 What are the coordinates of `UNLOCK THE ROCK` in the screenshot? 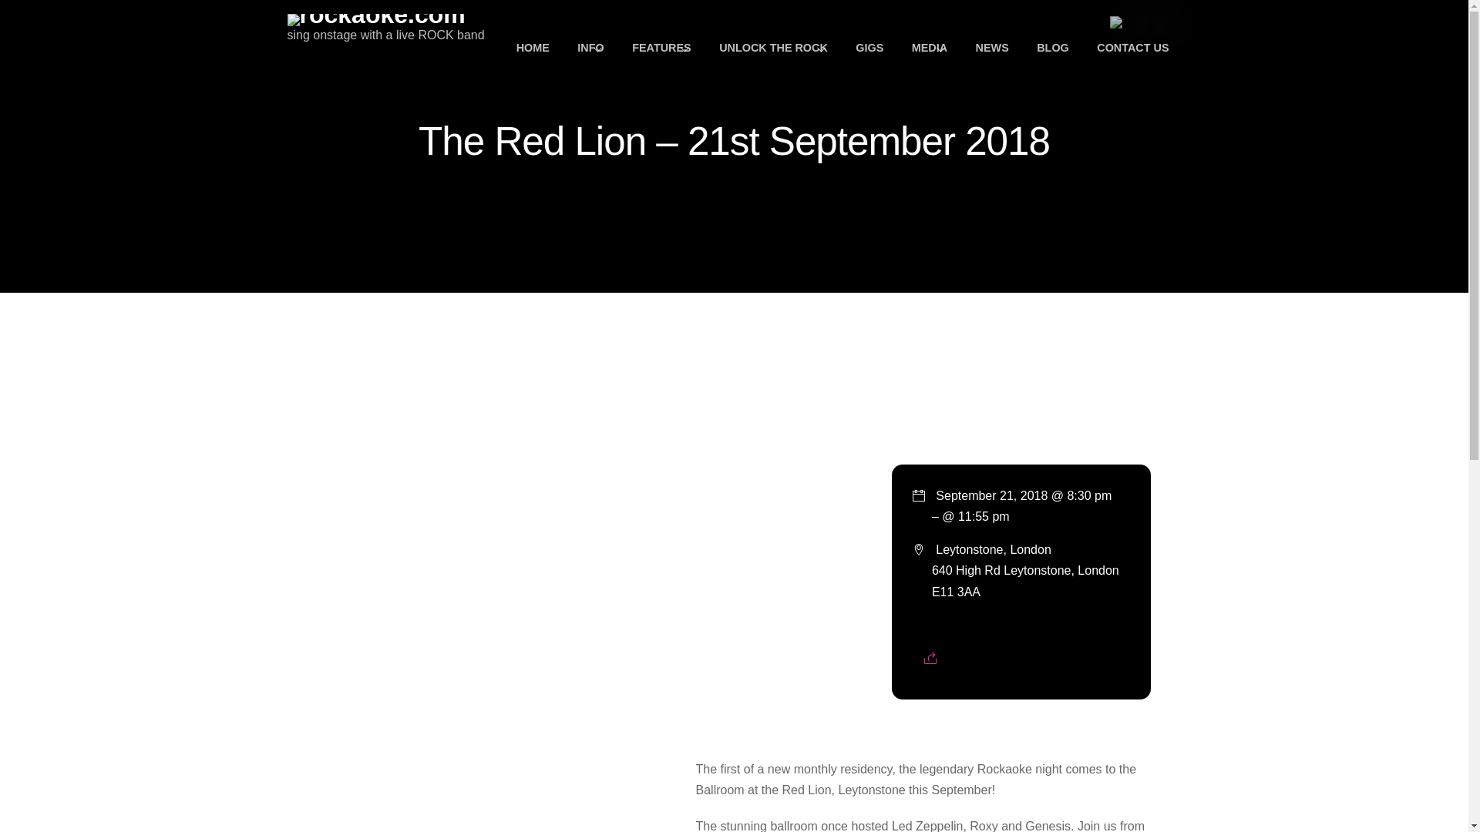 It's located at (774, 48).